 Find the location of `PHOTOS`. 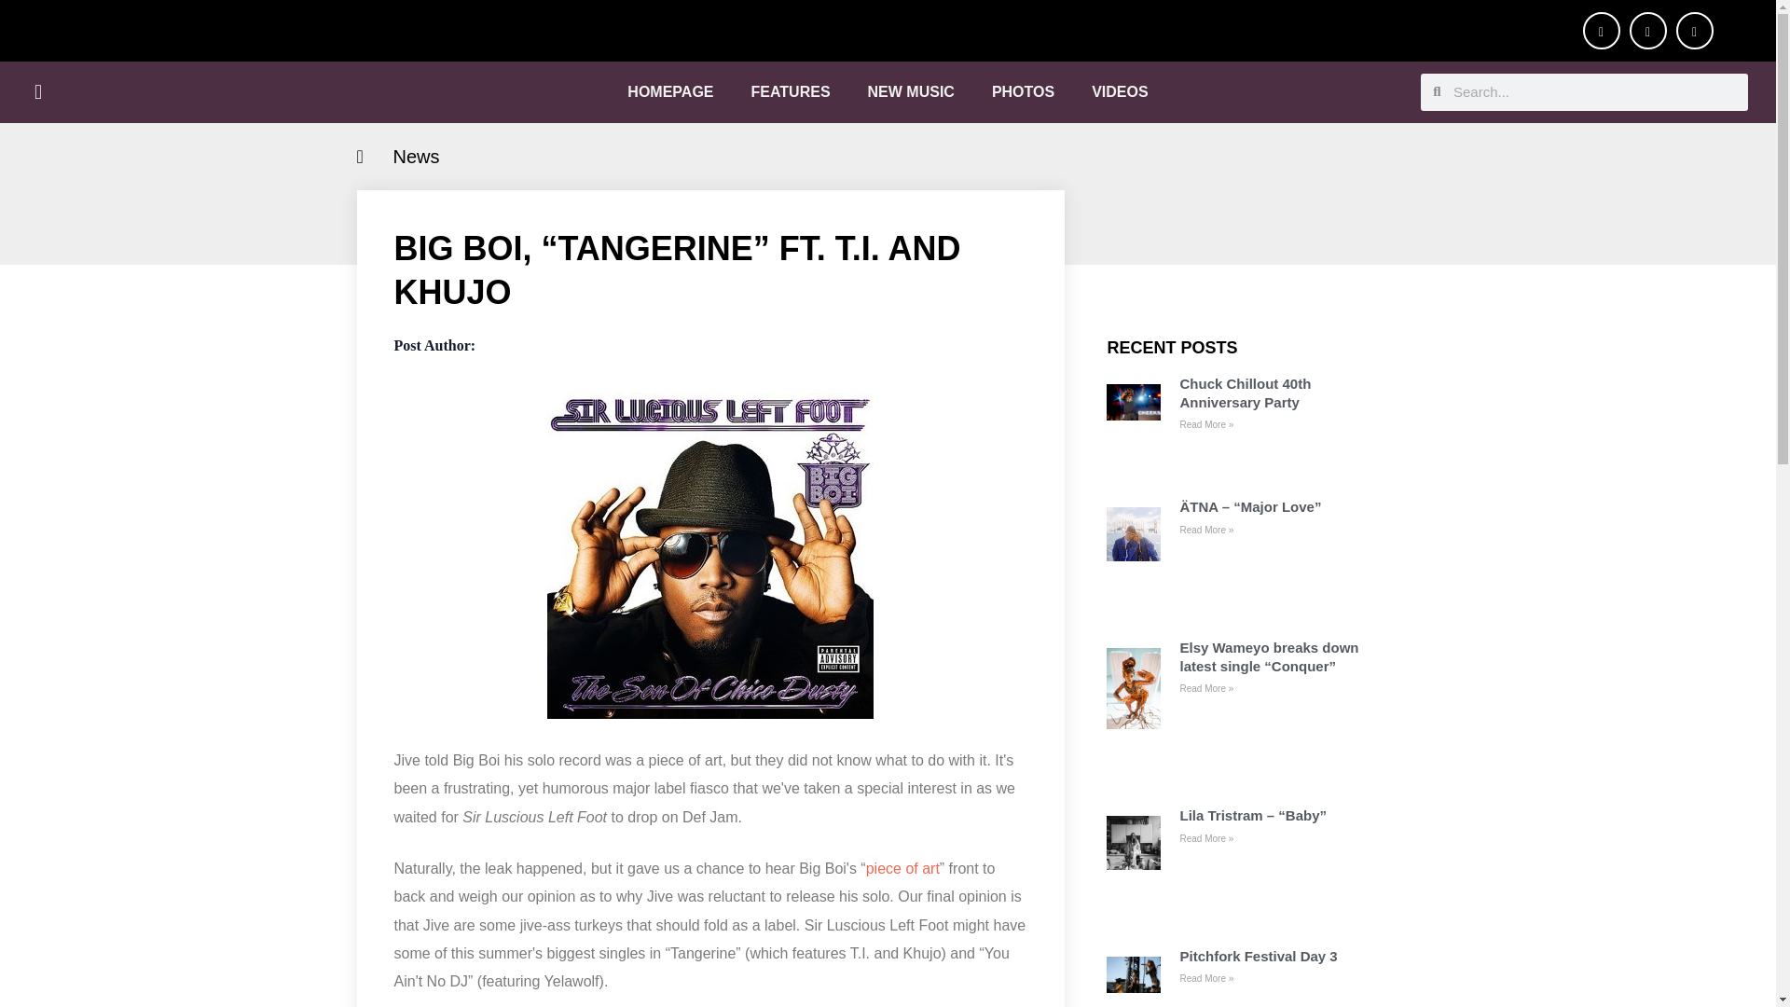

PHOTOS is located at coordinates (1023, 91).